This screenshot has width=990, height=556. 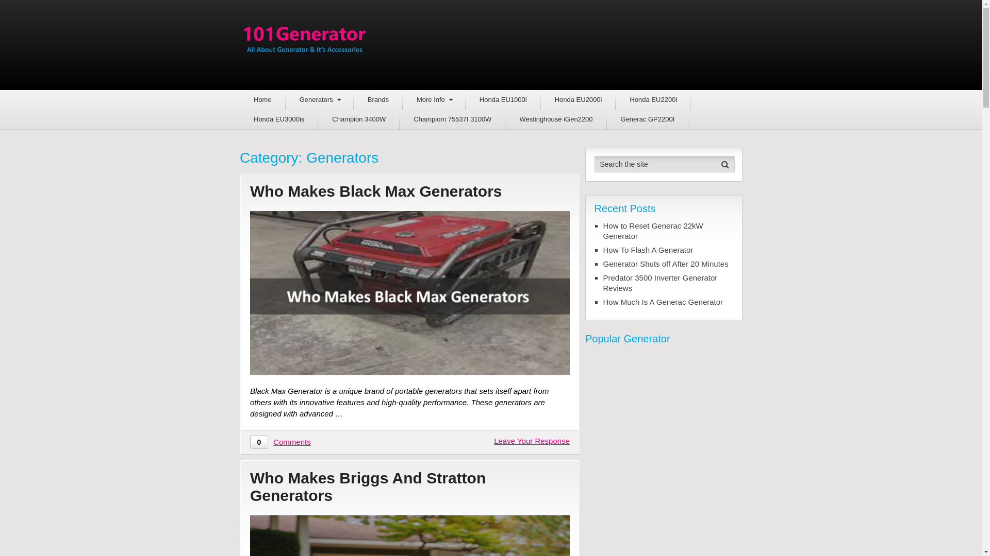 I want to click on Honda EU1000i, so click(x=503, y=100).